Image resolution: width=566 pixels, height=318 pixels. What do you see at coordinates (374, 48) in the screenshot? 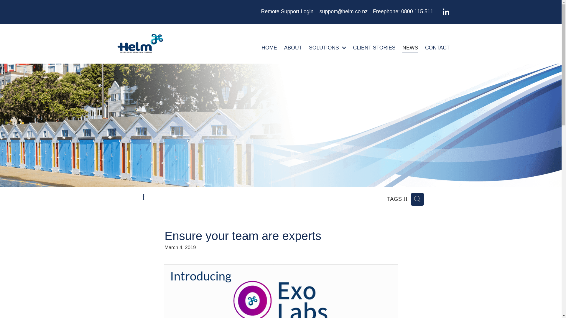
I see `CLIENT STORIES` at bounding box center [374, 48].